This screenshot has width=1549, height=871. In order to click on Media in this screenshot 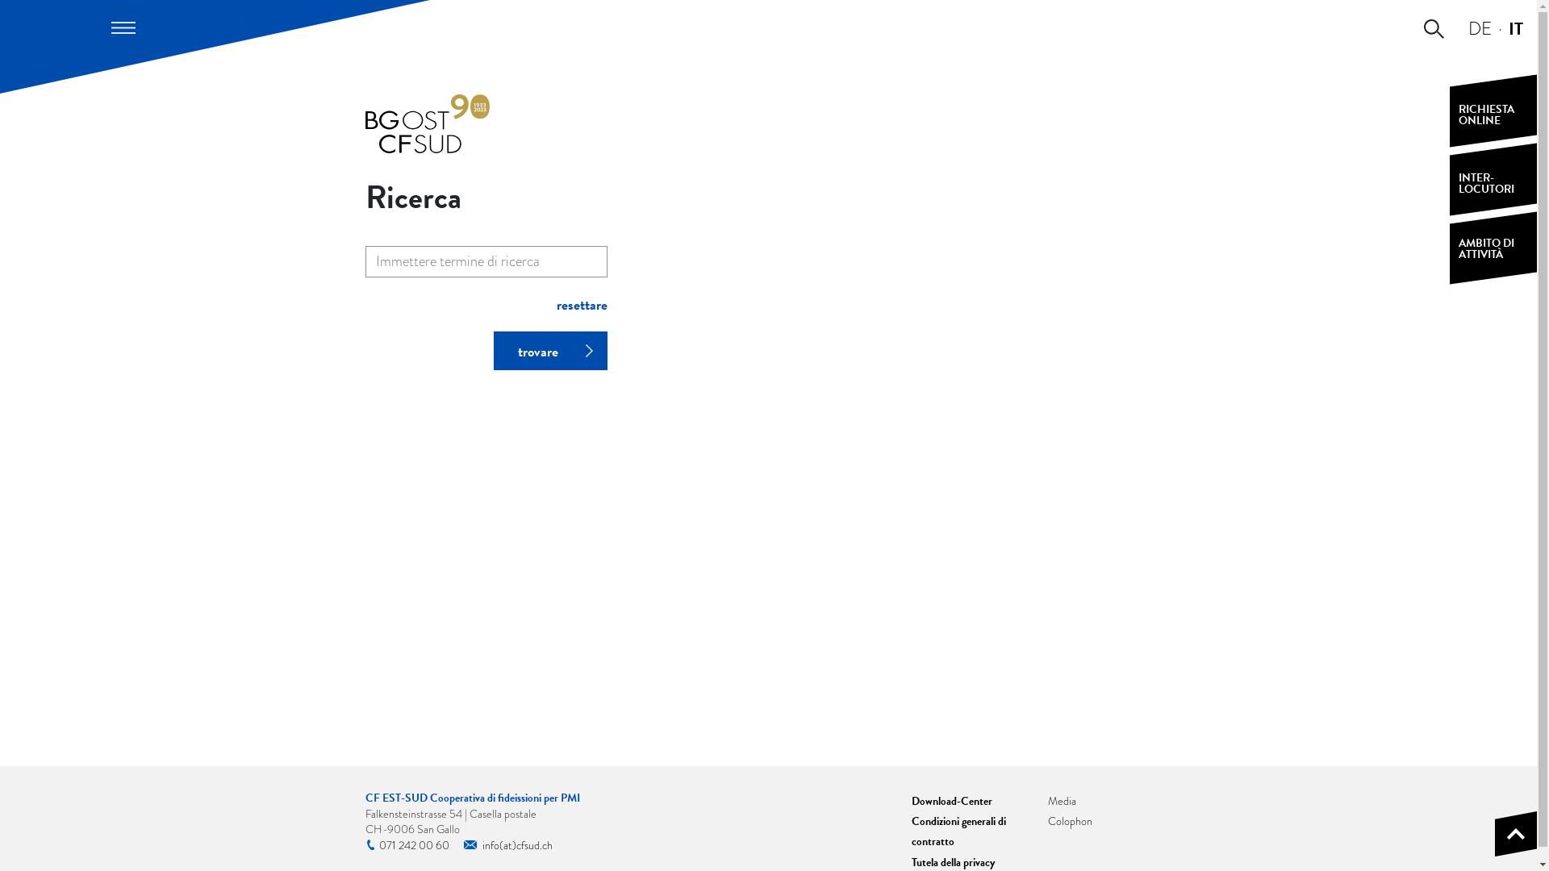, I will do `click(1062, 801)`.